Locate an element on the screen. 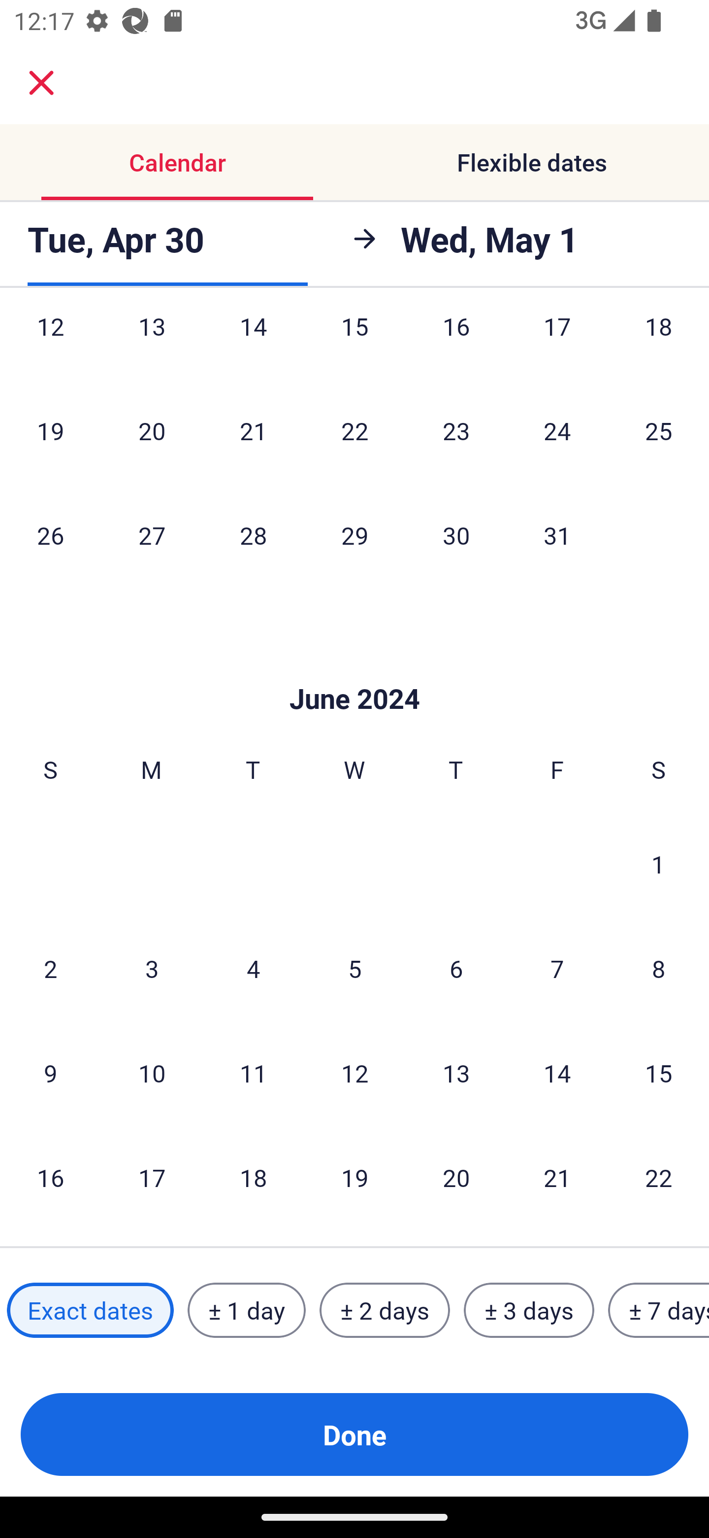 The width and height of the screenshot is (709, 1538). close. is located at coordinates (41, 83).